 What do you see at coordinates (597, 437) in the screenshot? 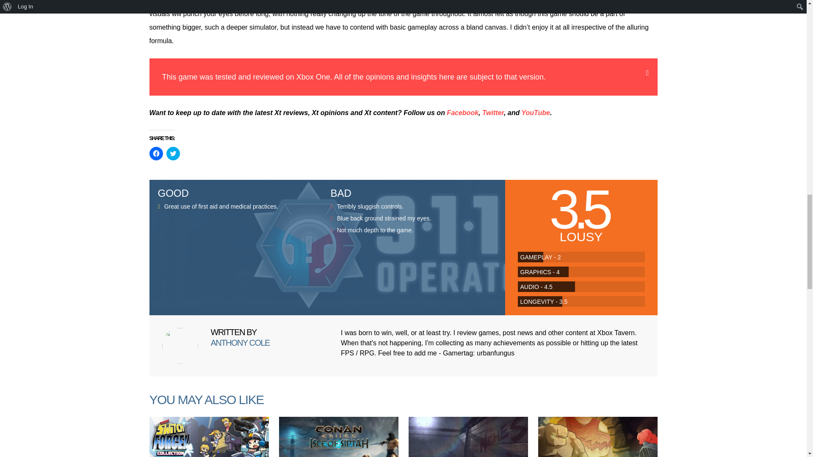
I see `Devious Dungeon Review` at bounding box center [597, 437].